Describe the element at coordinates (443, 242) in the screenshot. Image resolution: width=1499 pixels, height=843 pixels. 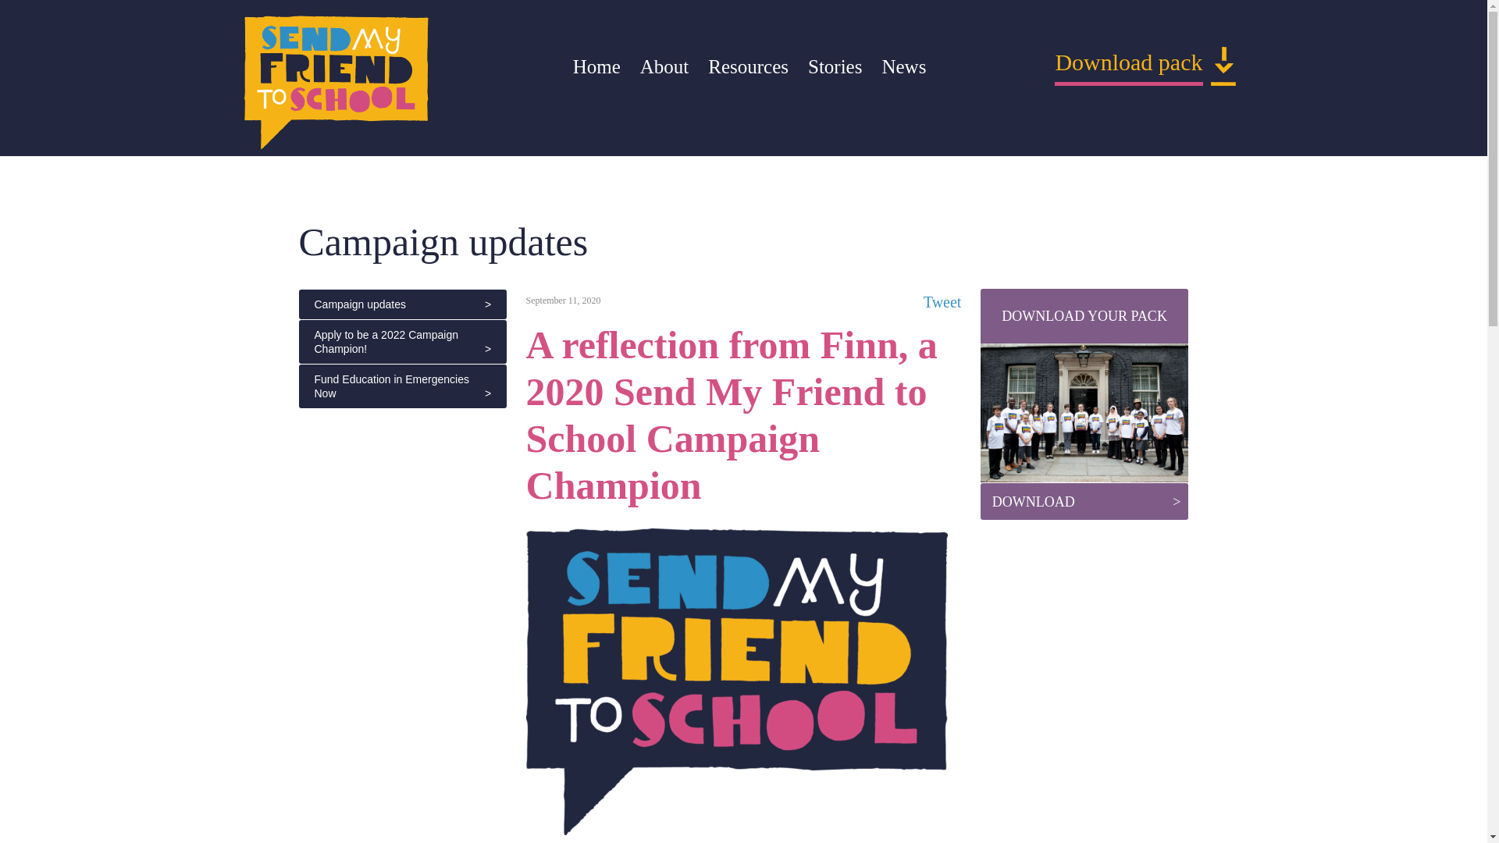
I see `Campaign updates` at that location.